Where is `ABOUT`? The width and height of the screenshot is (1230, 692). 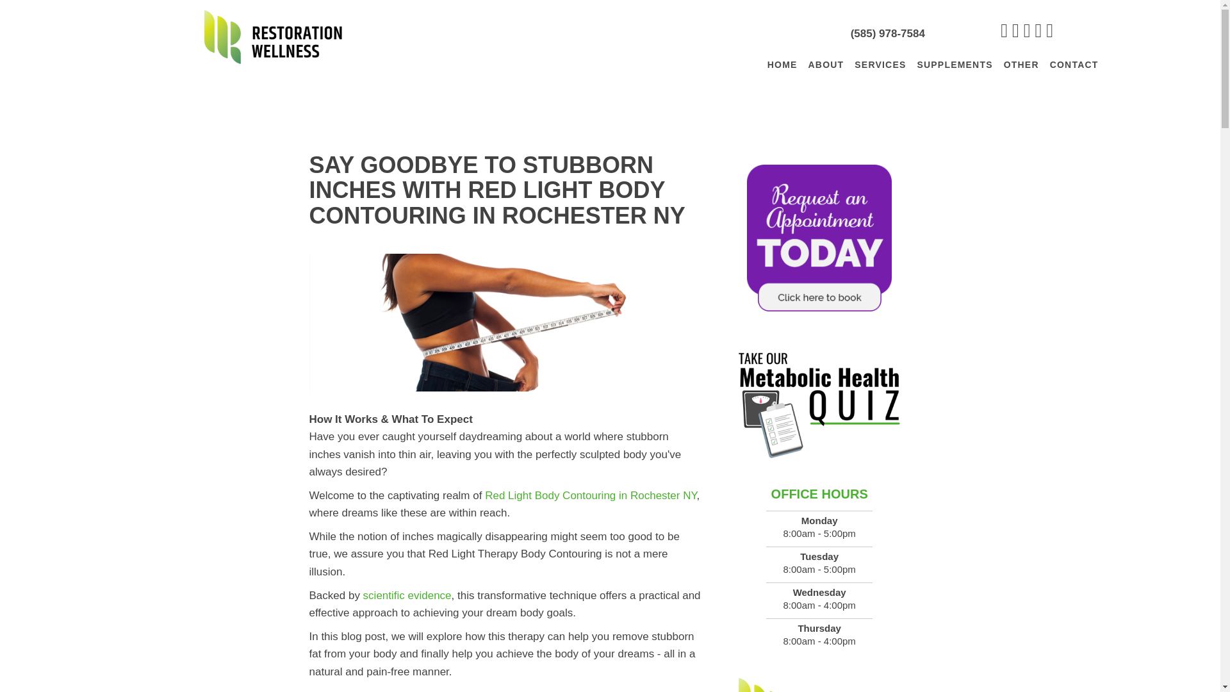 ABOUT is located at coordinates (826, 64).